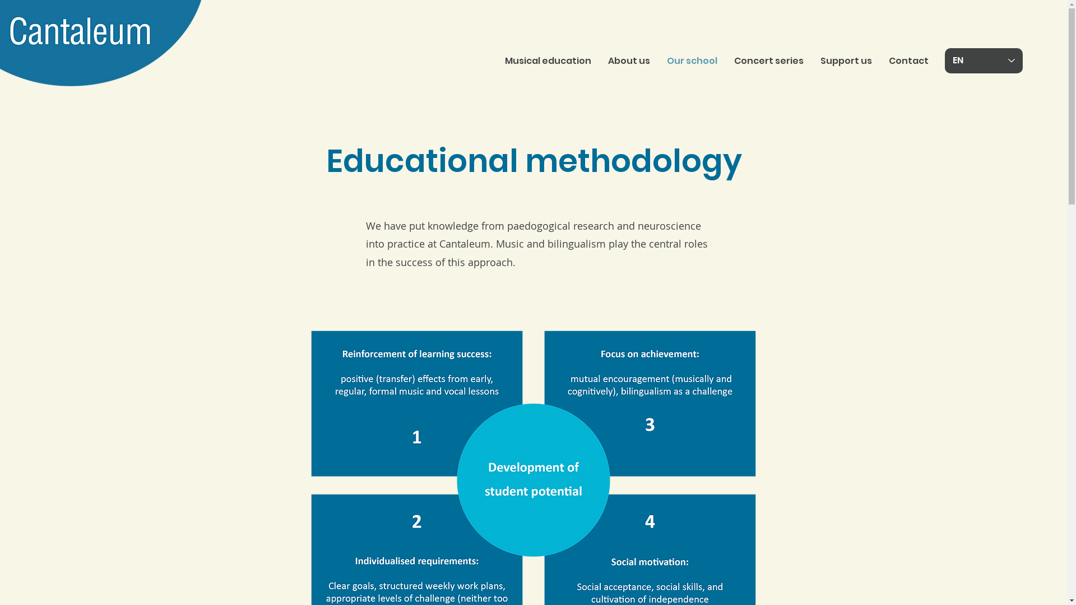  What do you see at coordinates (629, 61) in the screenshot?
I see `About us` at bounding box center [629, 61].